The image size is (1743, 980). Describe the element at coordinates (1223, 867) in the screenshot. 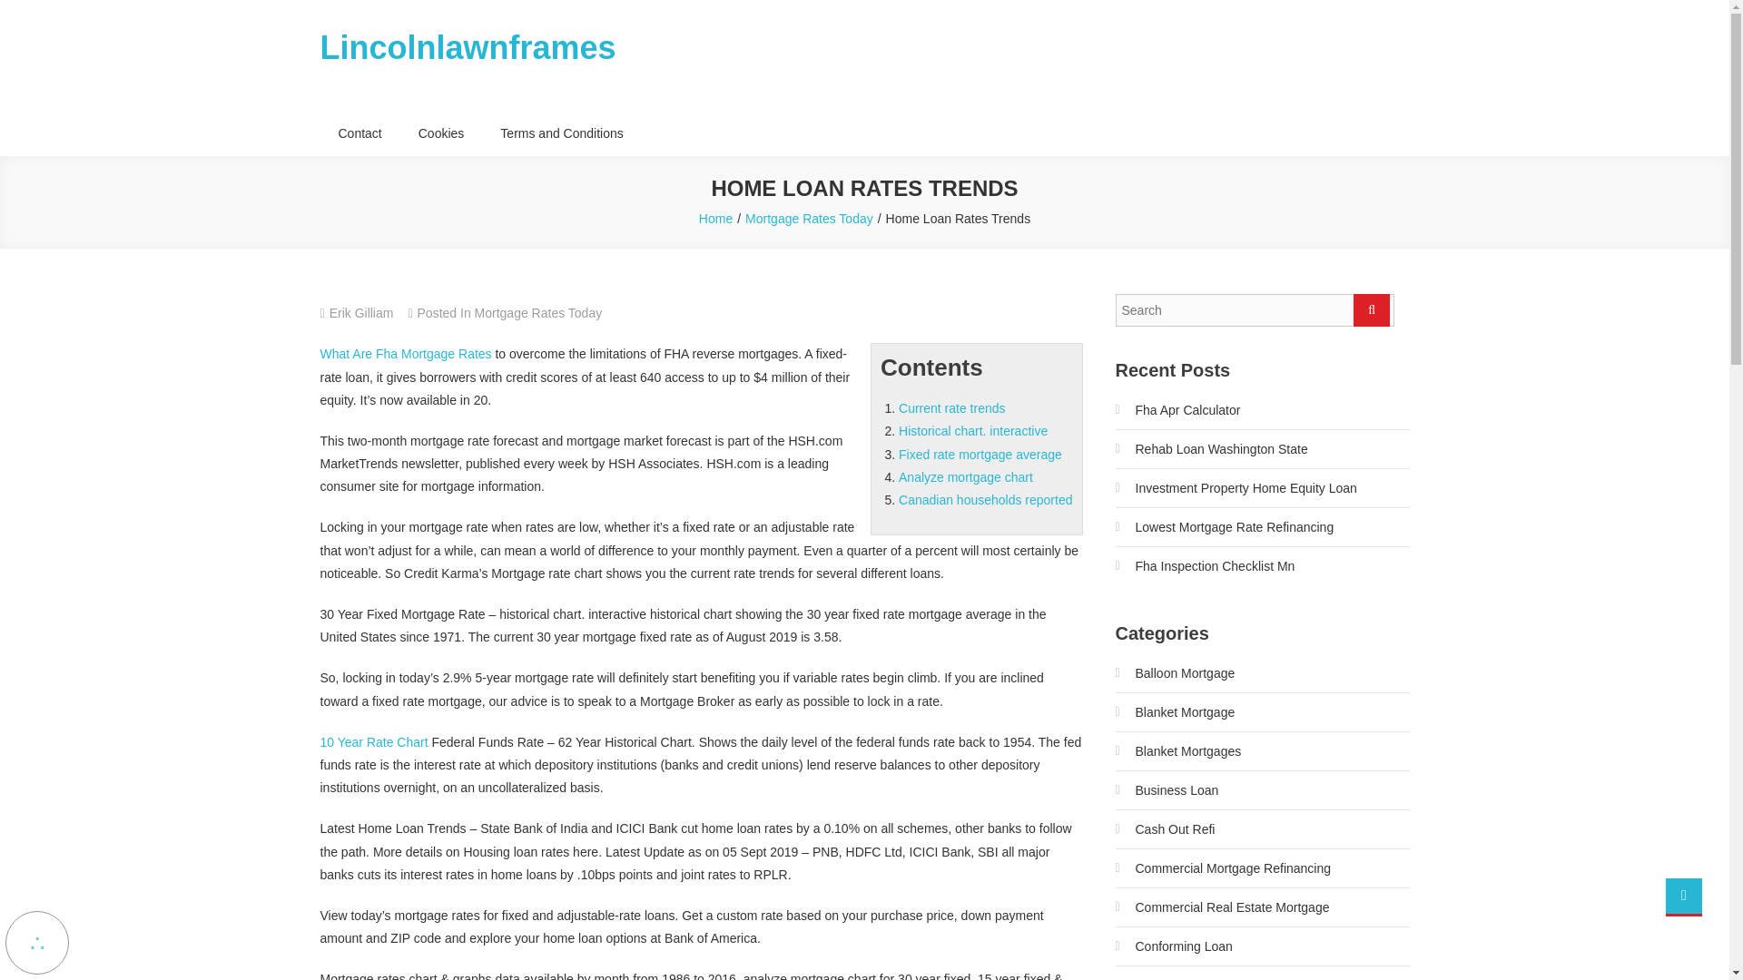

I see `Commercial Mortgage Refinancing` at that location.